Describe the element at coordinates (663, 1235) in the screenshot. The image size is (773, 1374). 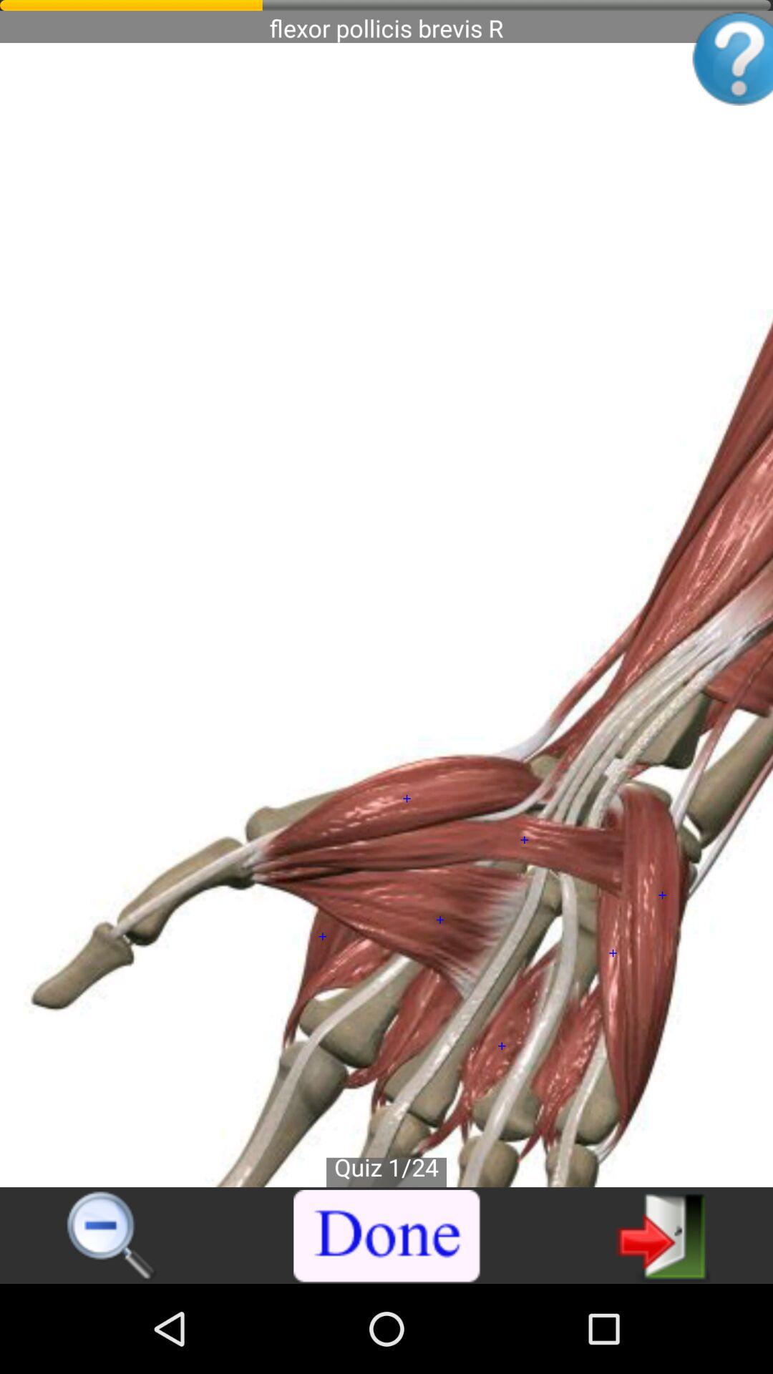
I see `open icon at the bottom right corner` at that location.